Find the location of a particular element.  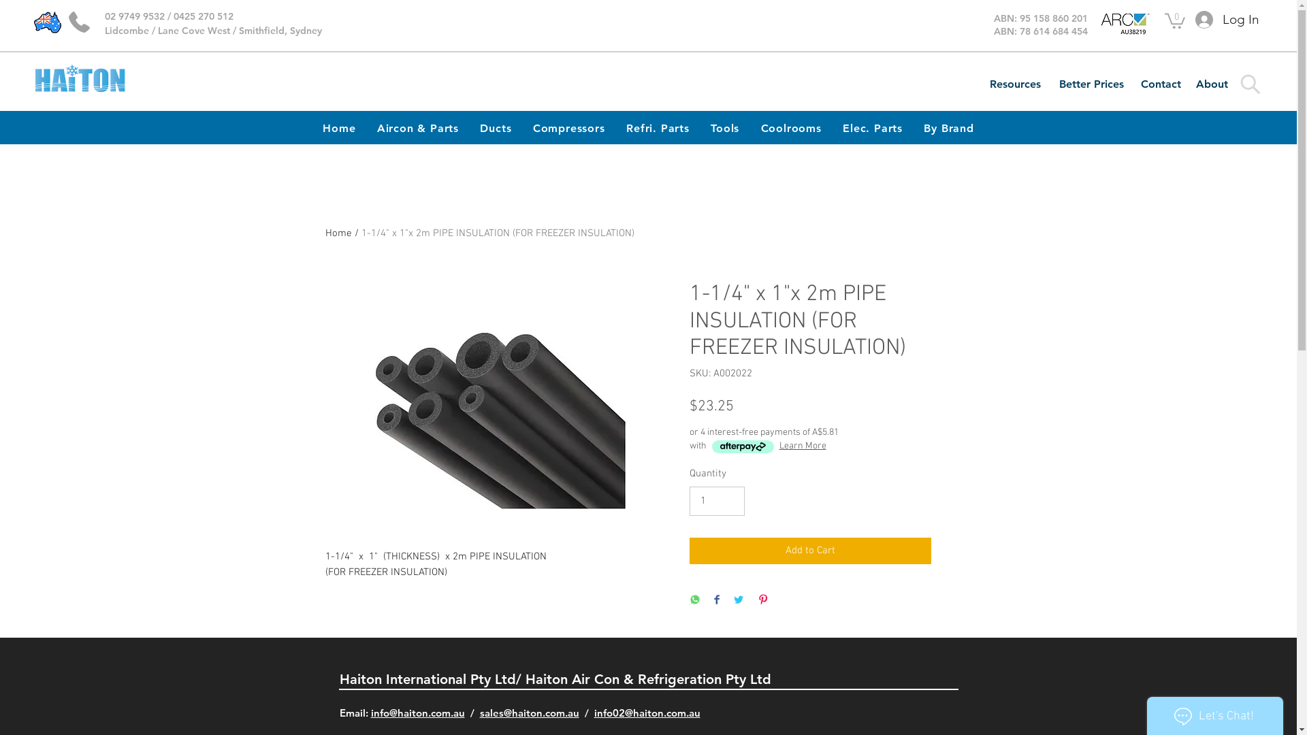

Tools is located at coordinates (724, 128).